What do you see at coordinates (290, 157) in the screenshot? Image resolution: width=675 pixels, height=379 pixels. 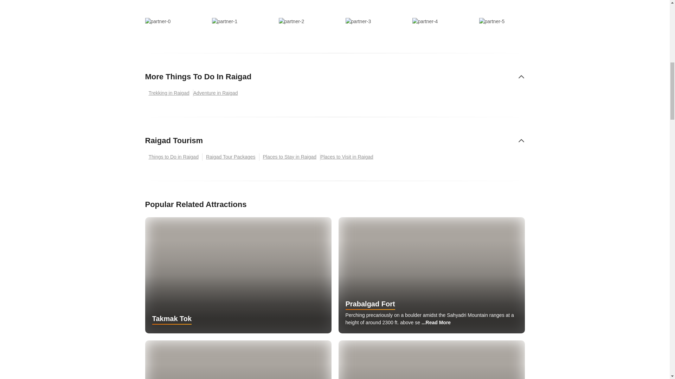 I see `Places to Stay in Raigad` at bounding box center [290, 157].